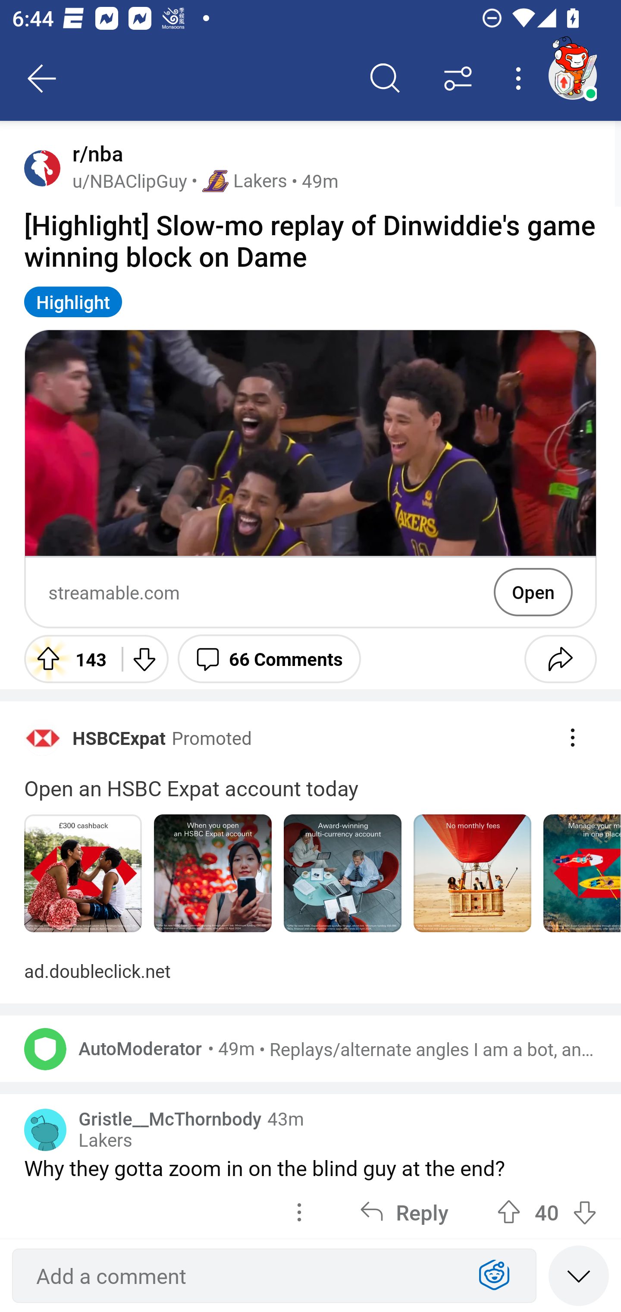 The height and width of the screenshot is (1312, 621). What do you see at coordinates (42, 79) in the screenshot?
I see `Back` at bounding box center [42, 79].